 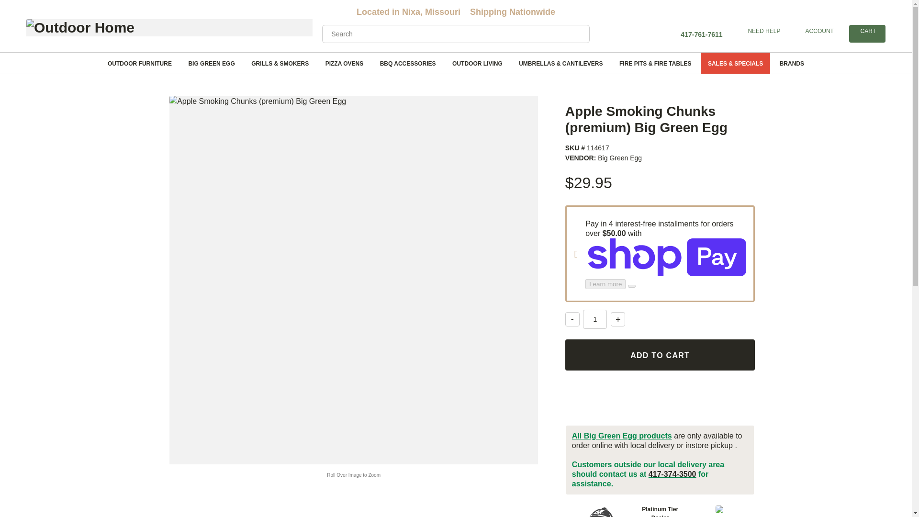 I want to click on  417-761-7611, so click(x=763, y=31).